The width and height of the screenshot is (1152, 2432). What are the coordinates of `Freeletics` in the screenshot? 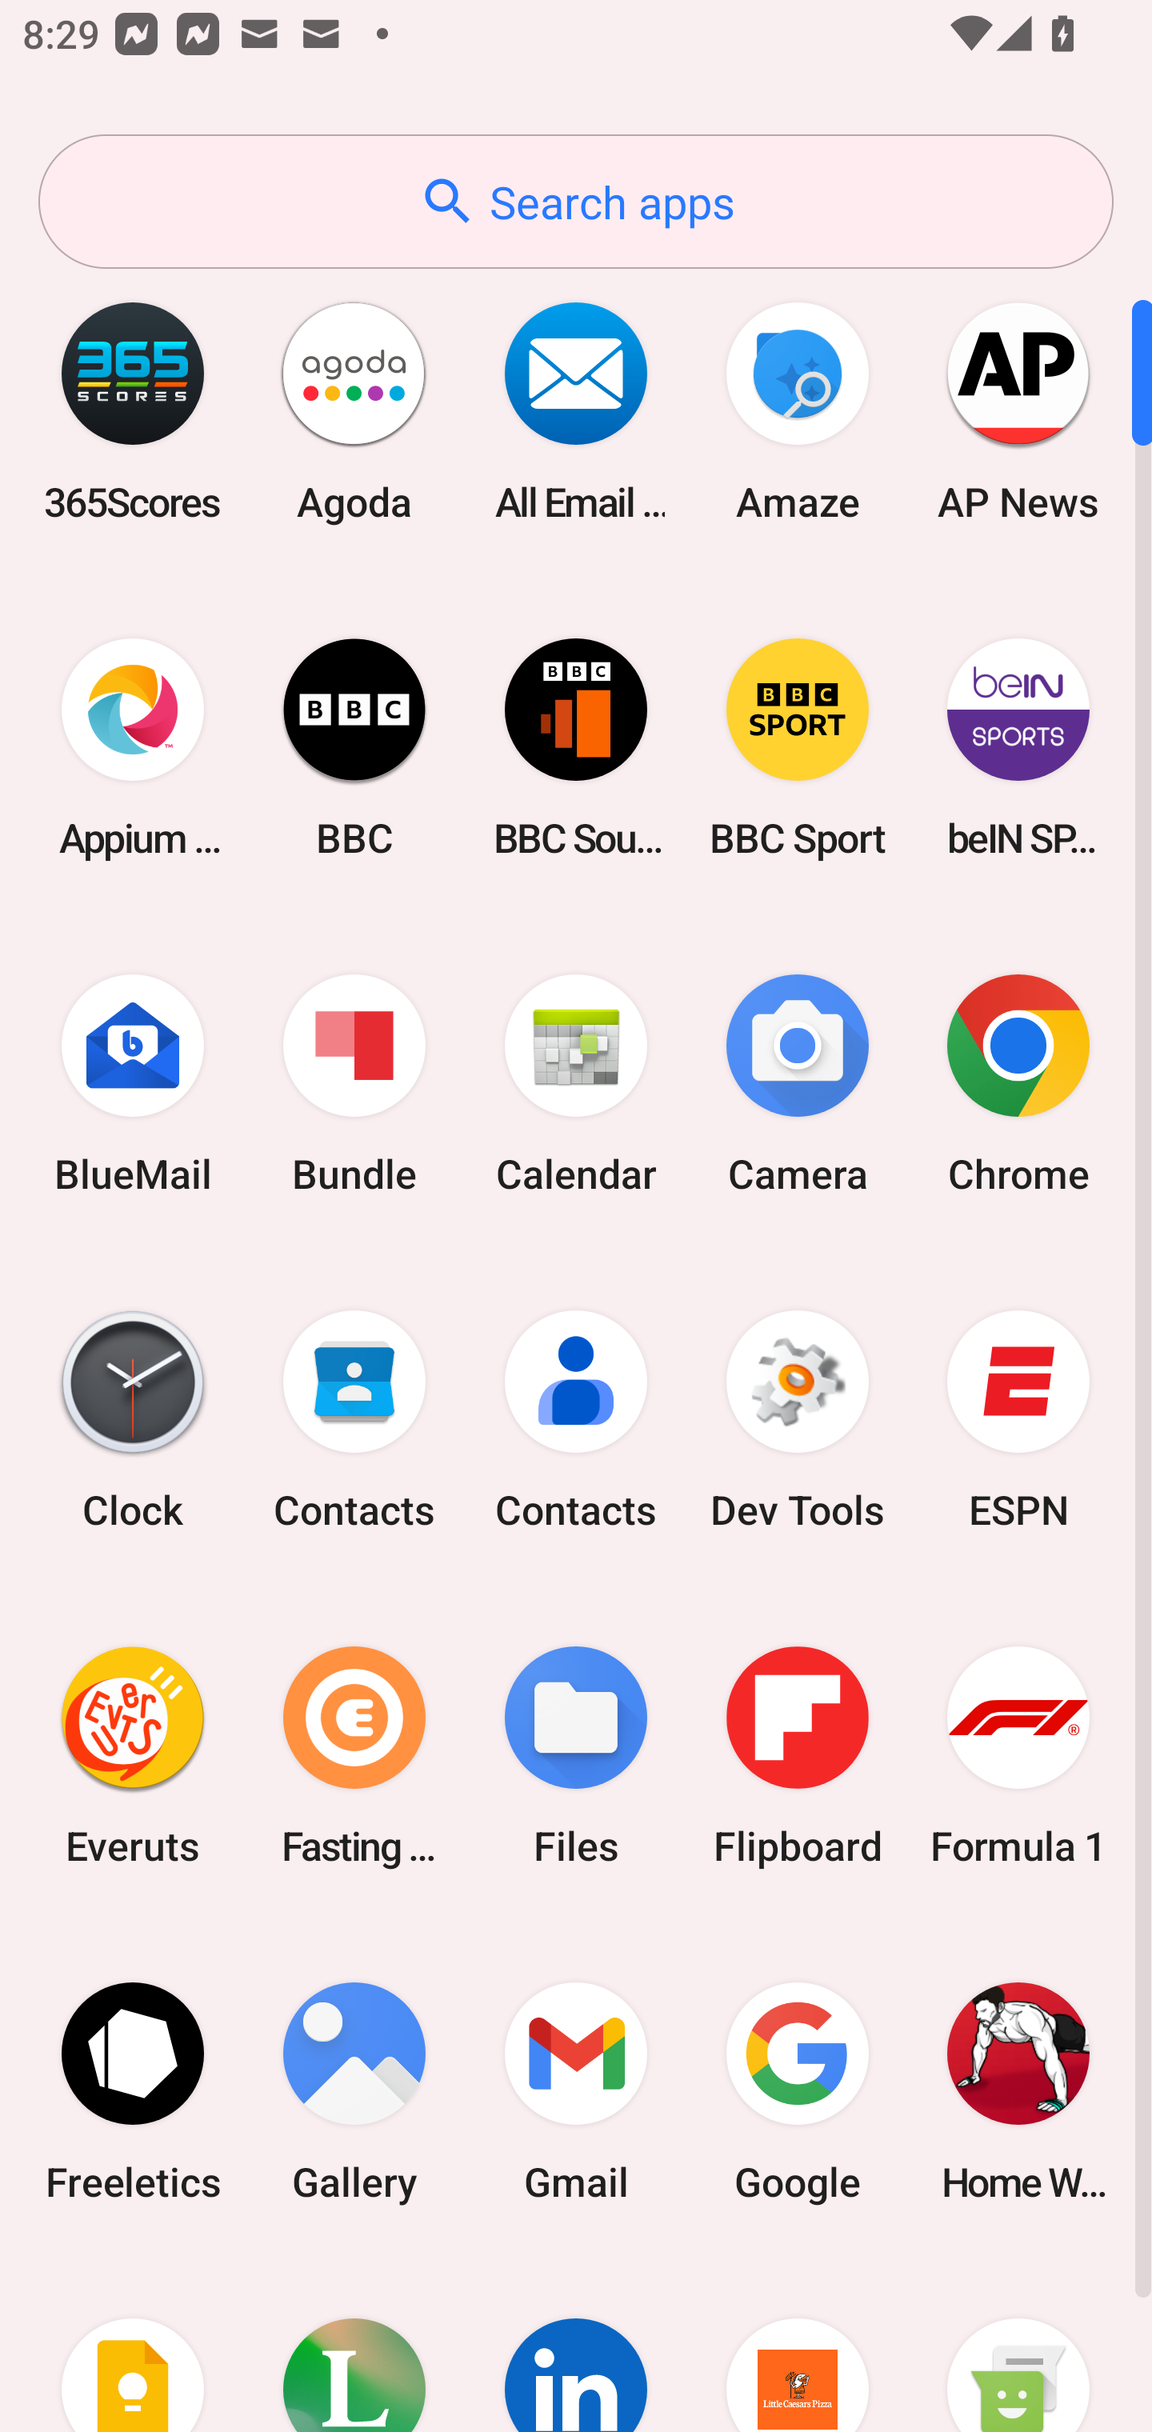 It's located at (133, 2091).